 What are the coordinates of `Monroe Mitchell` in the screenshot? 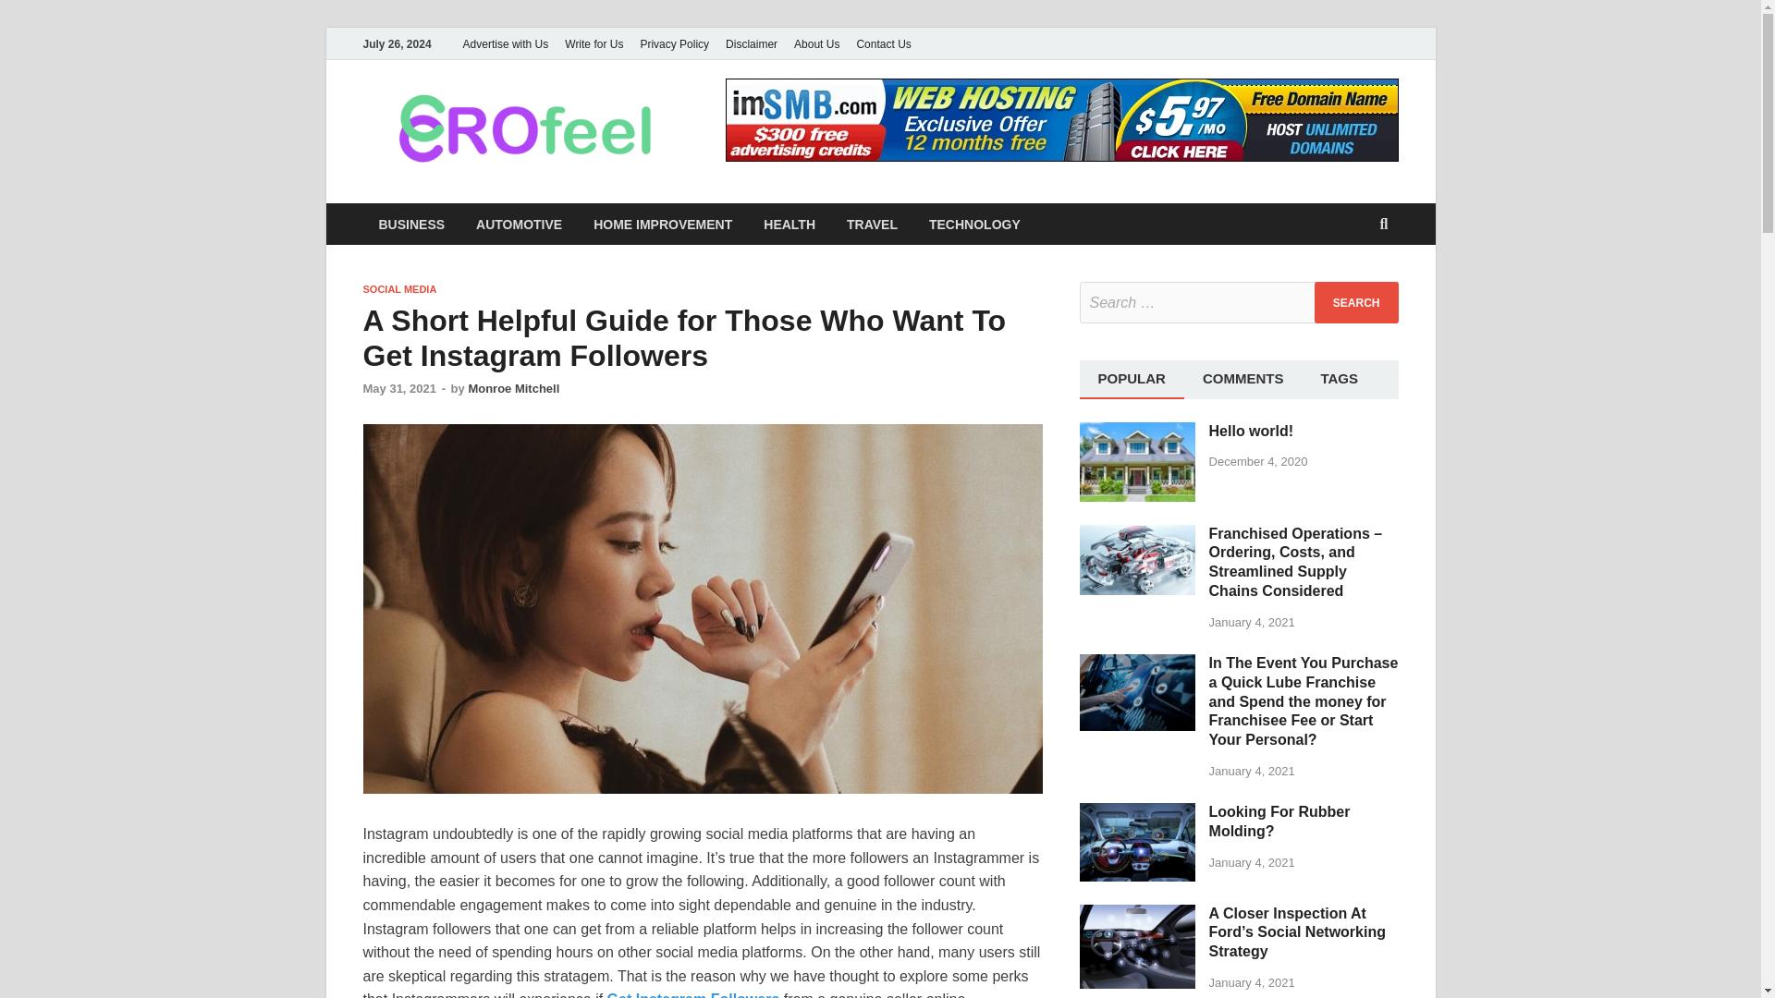 It's located at (513, 388).